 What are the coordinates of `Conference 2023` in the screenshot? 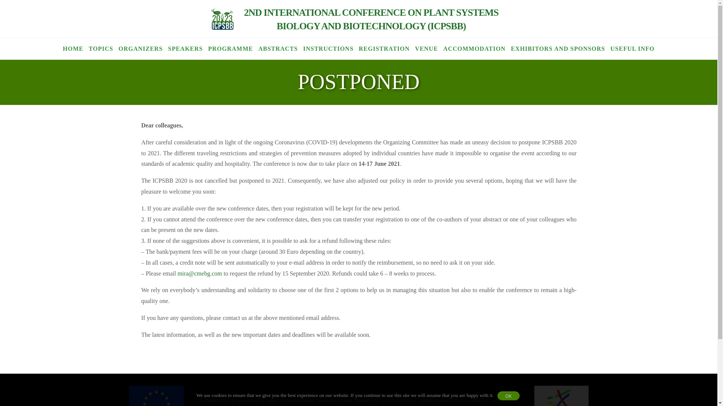 It's located at (371, 20).